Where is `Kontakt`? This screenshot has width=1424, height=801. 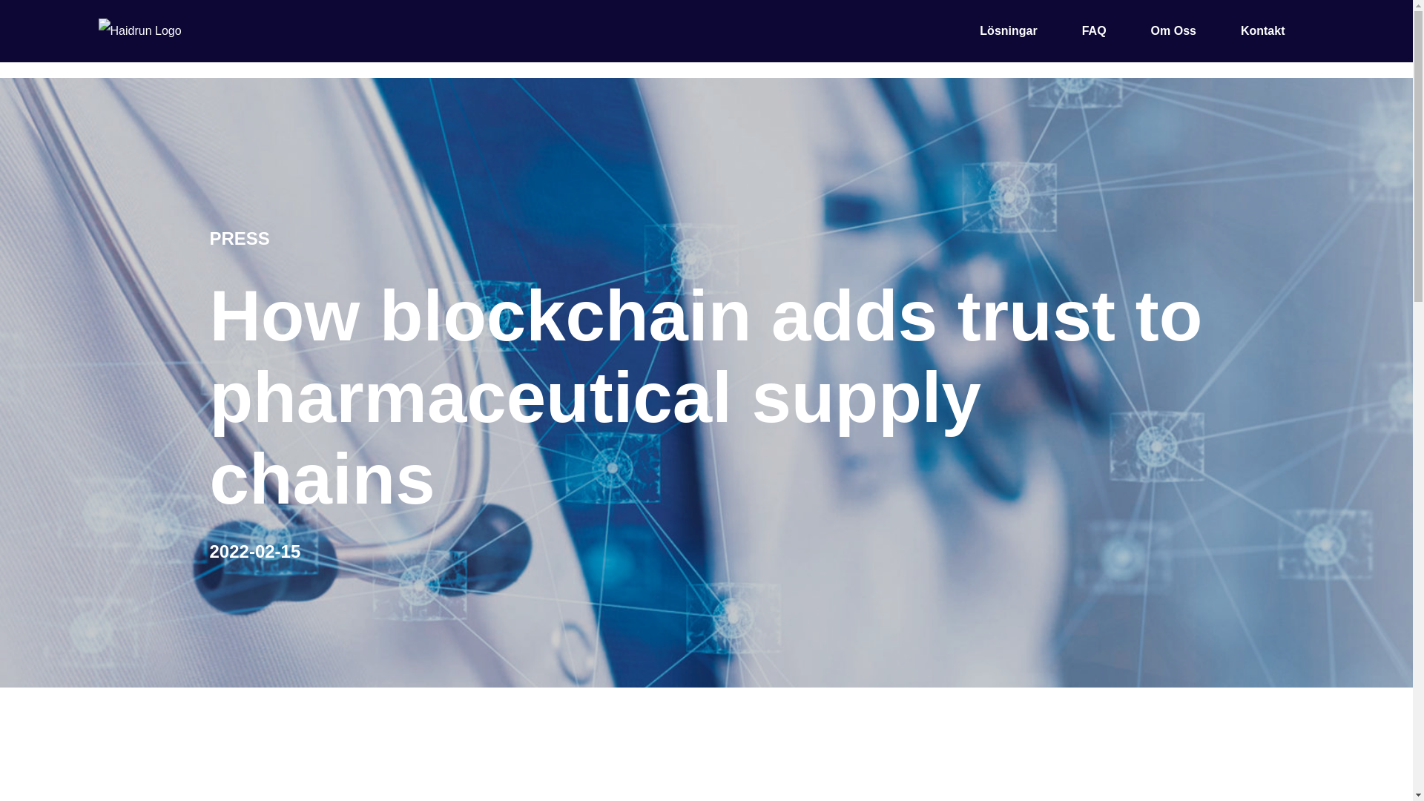 Kontakt is located at coordinates (1262, 30).